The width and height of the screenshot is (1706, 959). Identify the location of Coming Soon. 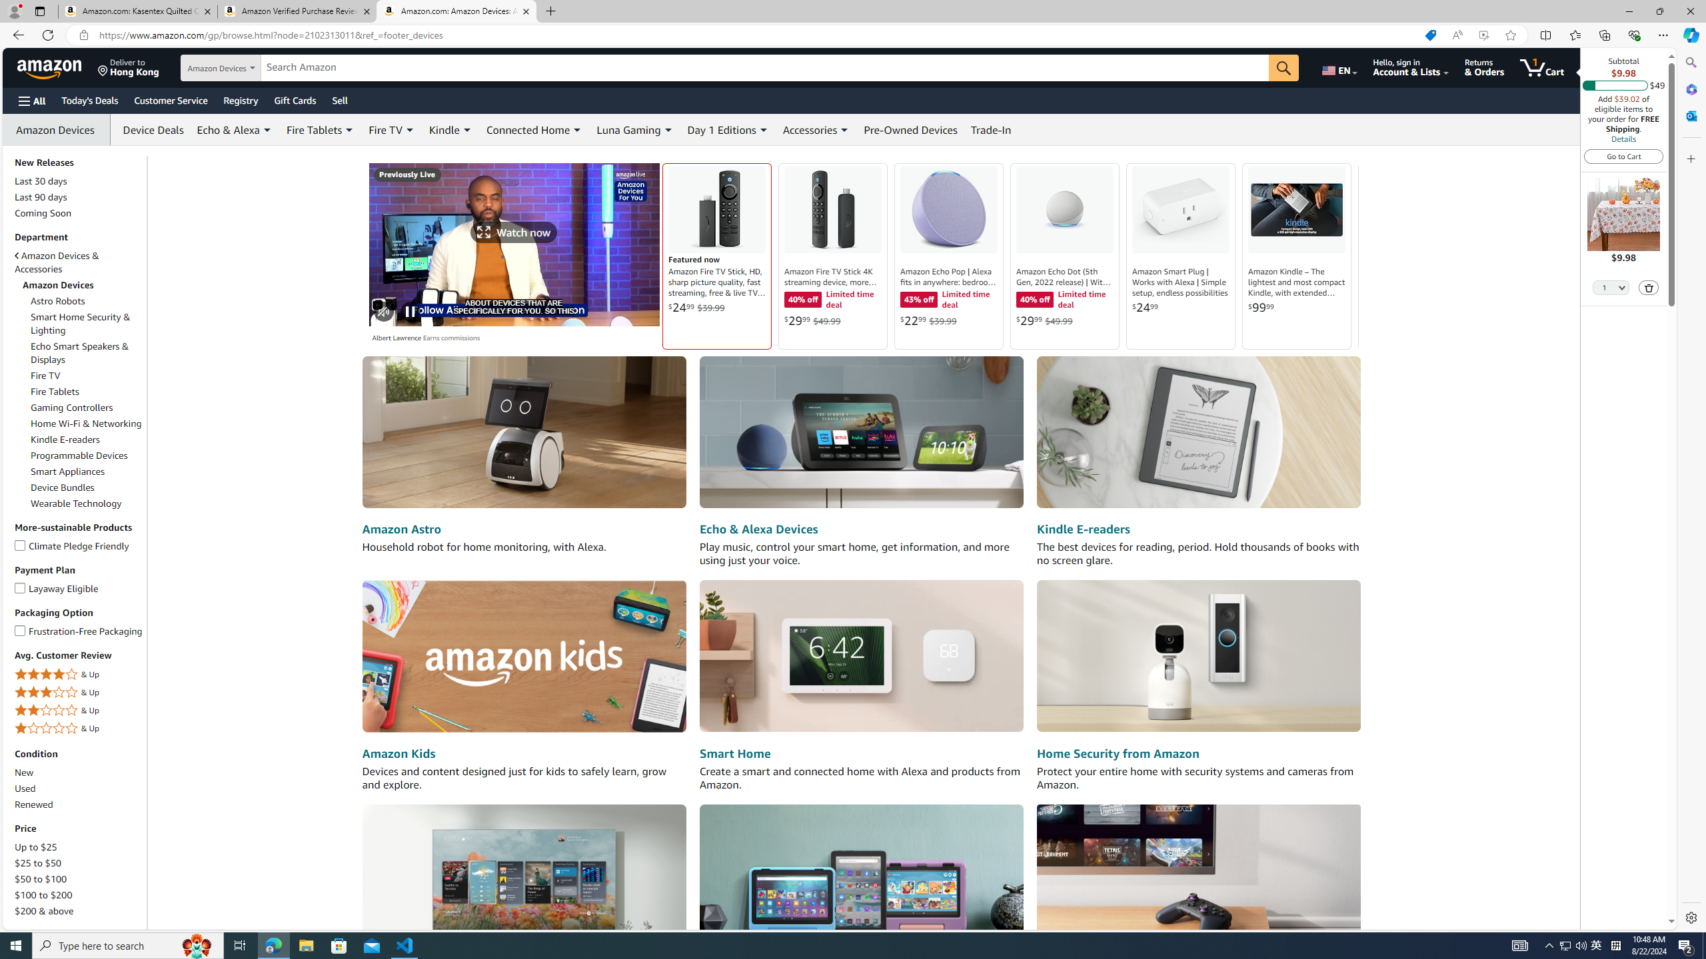
(43, 213).